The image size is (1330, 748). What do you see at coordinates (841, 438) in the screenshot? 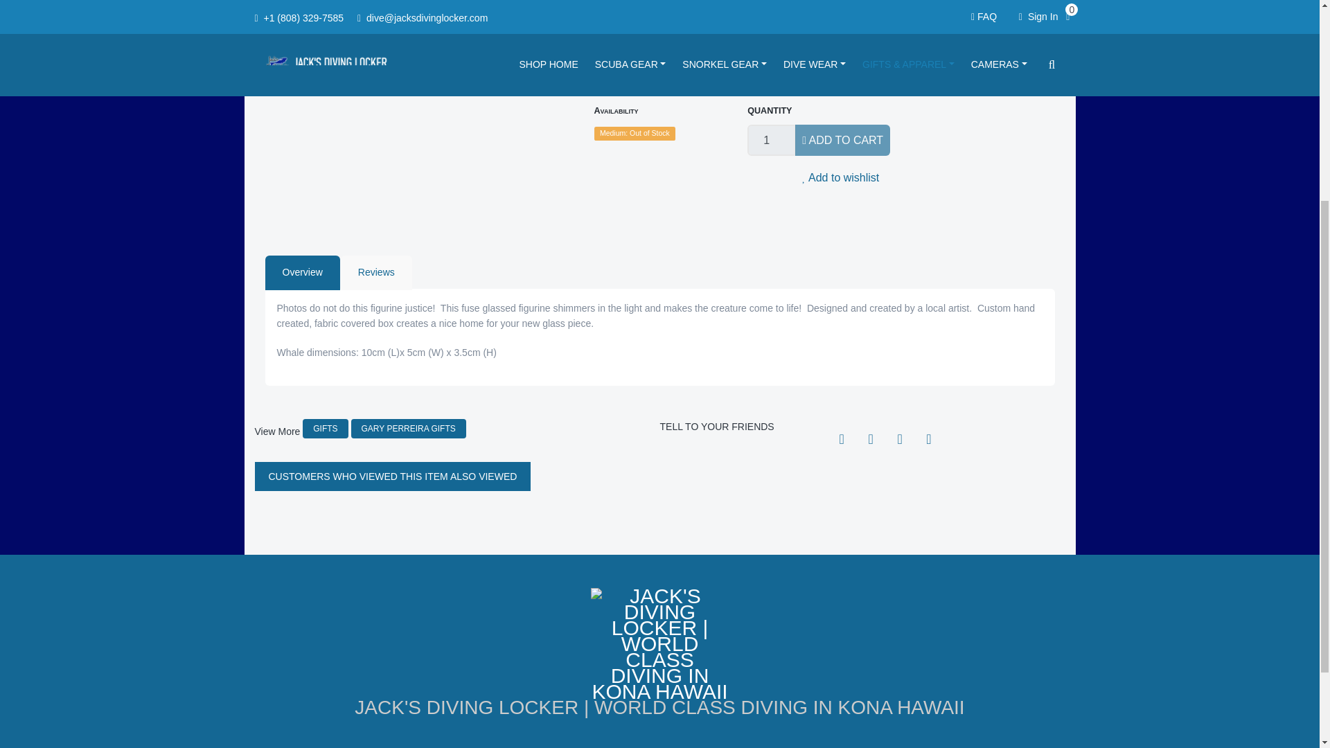
I see `Facebook` at bounding box center [841, 438].